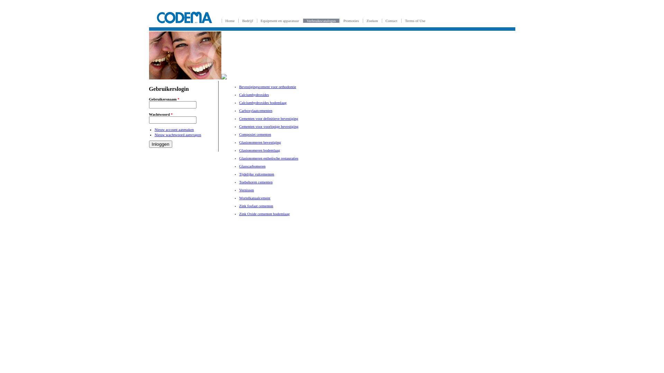  Describe the element at coordinates (256, 206) in the screenshot. I see `Zink fosfaat cementen` at that location.